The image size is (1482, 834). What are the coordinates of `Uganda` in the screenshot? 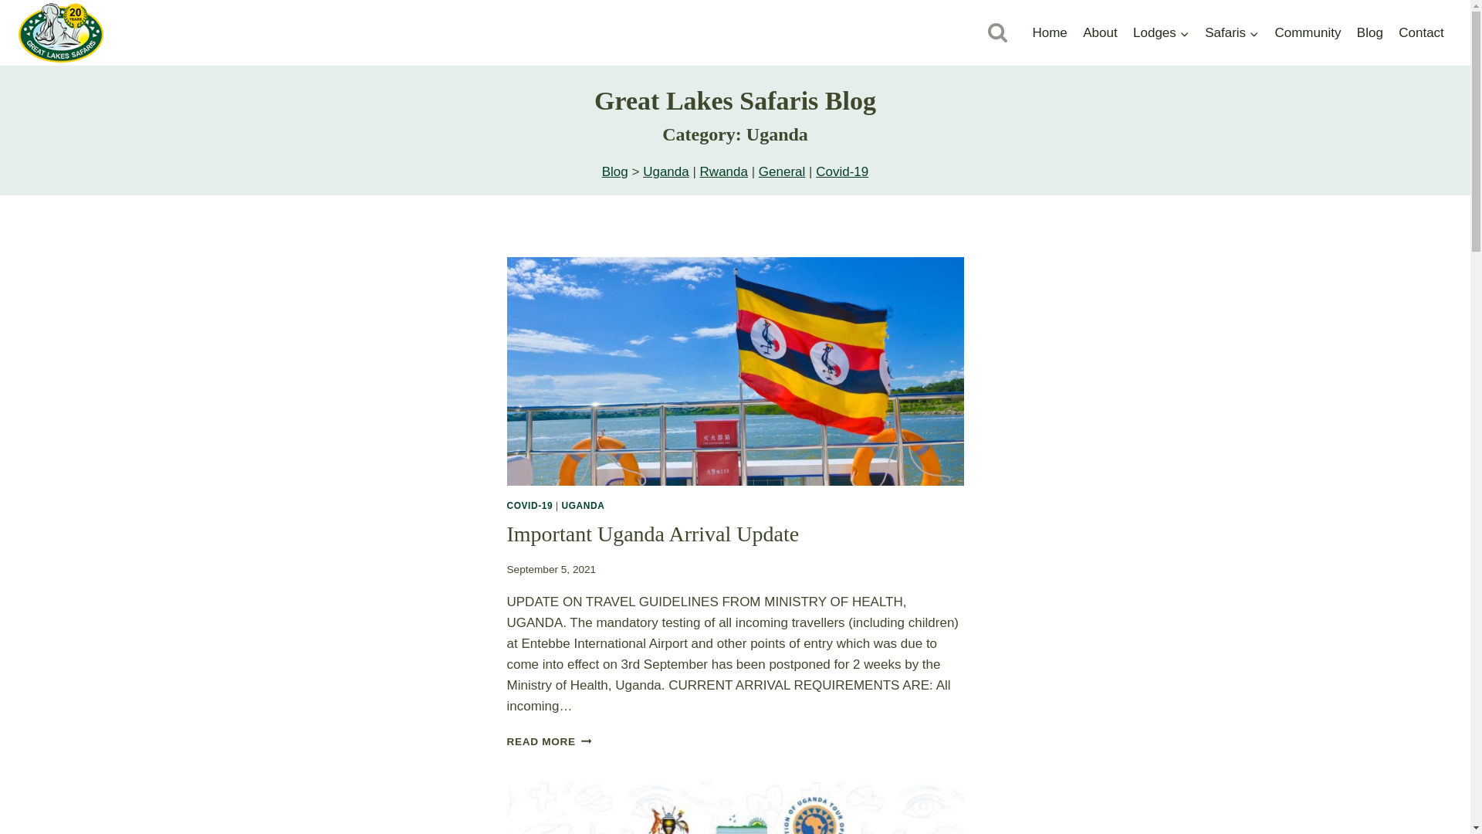 It's located at (665, 171).